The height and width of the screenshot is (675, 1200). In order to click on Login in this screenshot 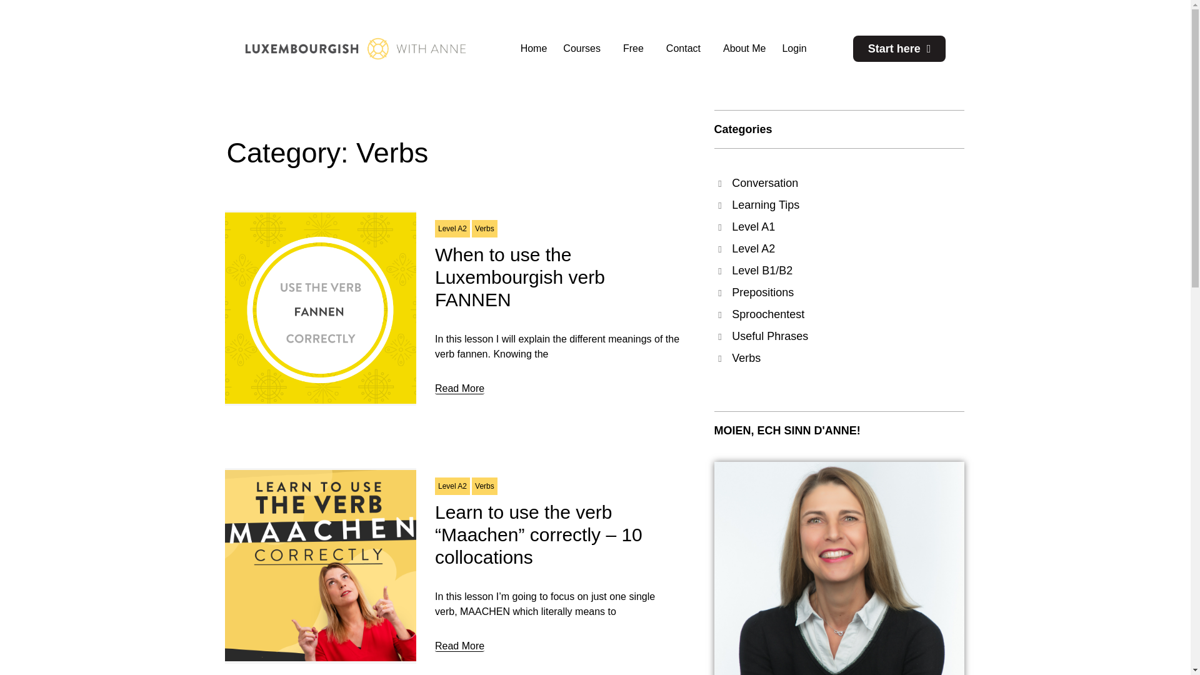, I will do `click(794, 48)`.